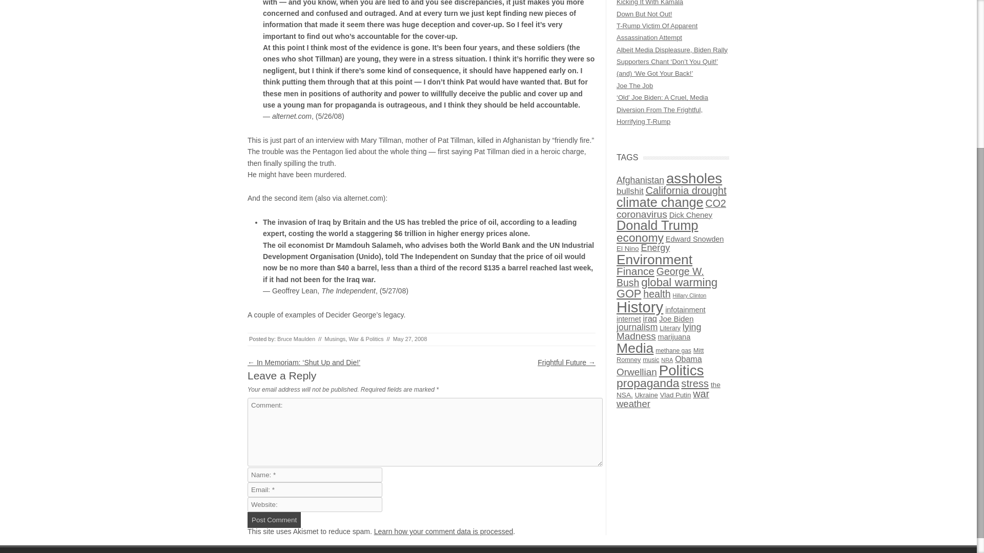 The width and height of the screenshot is (984, 553). Describe the element at coordinates (715, 203) in the screenshot. I see `CO2` at that location.